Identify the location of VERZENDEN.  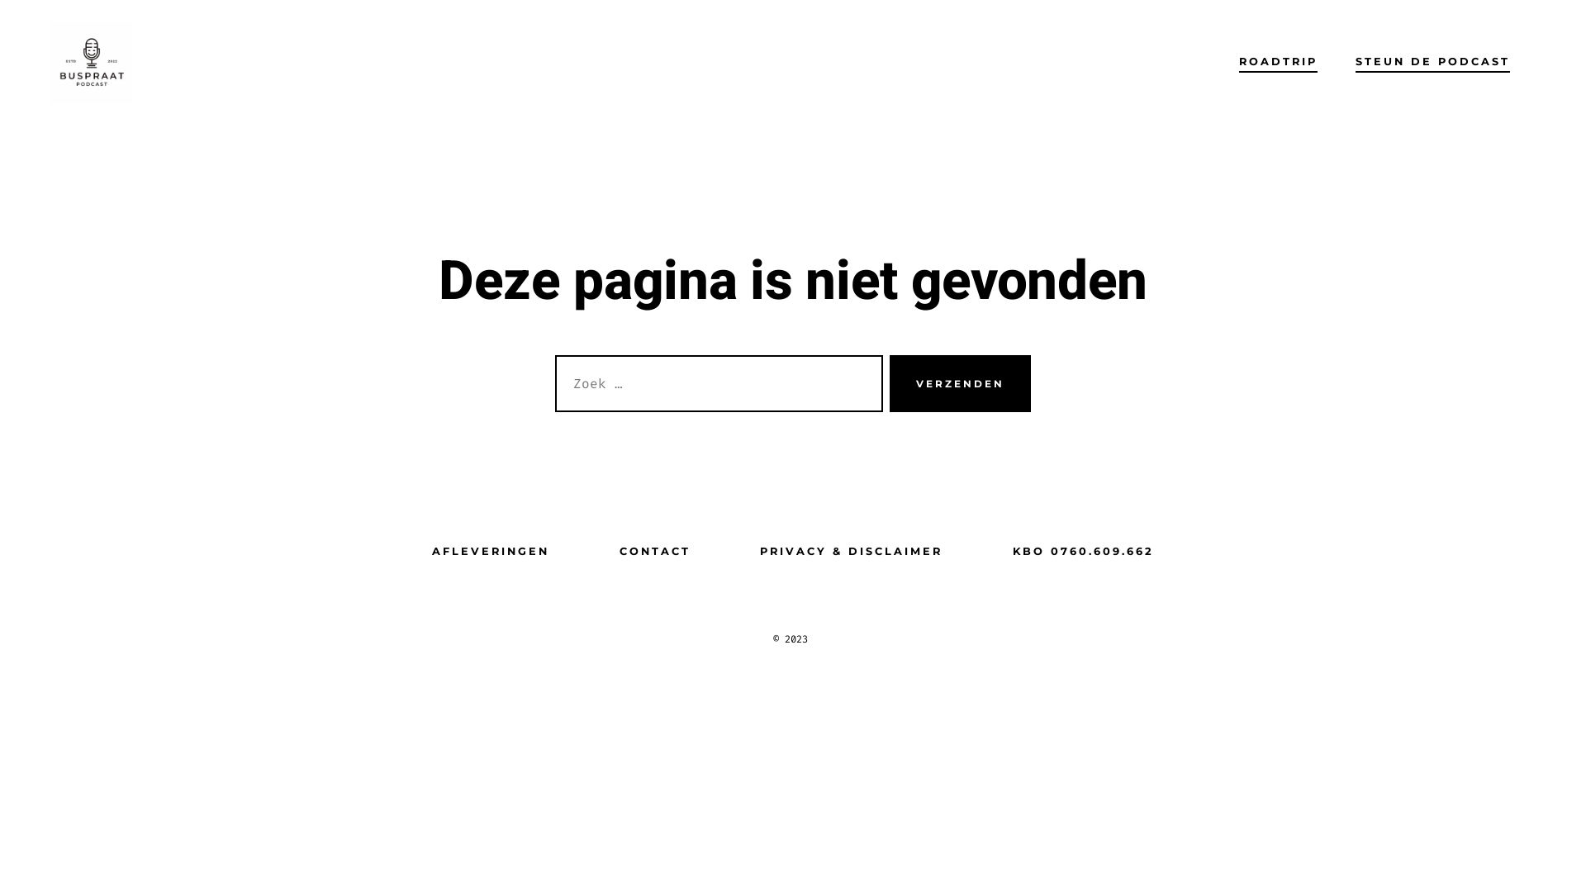
(960, 384).